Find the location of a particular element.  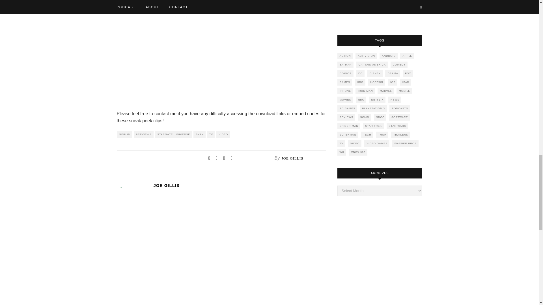

VIDEO is located at coordinates (223, 134).